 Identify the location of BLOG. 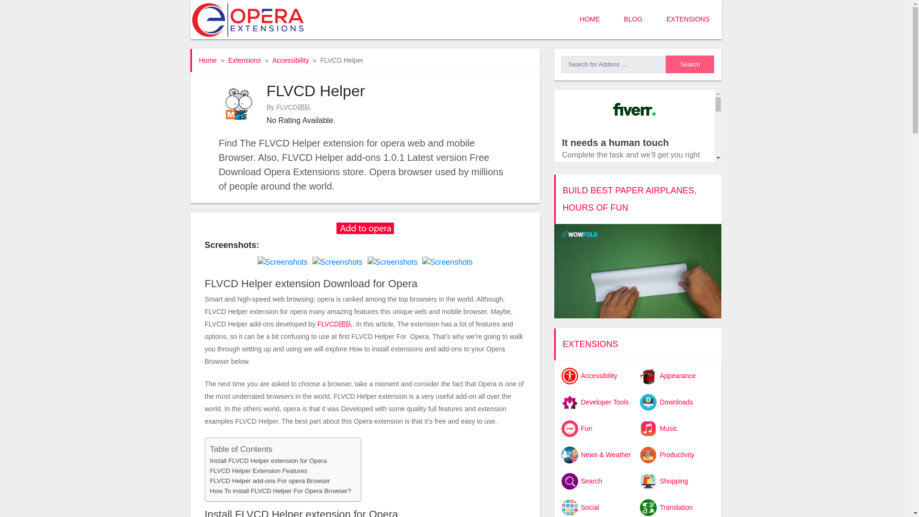
(633, 20).